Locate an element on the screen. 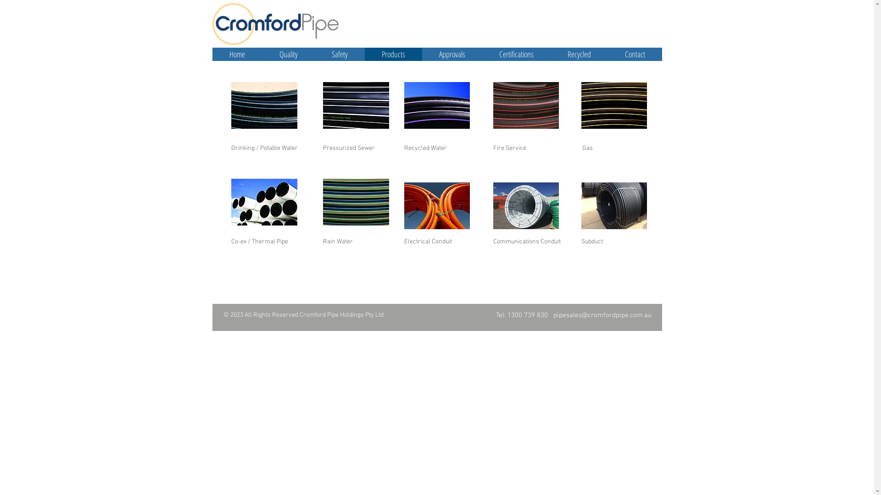 This screenshot has width=881, height=495. 7956.jpg is located at coordinates (614, 105).